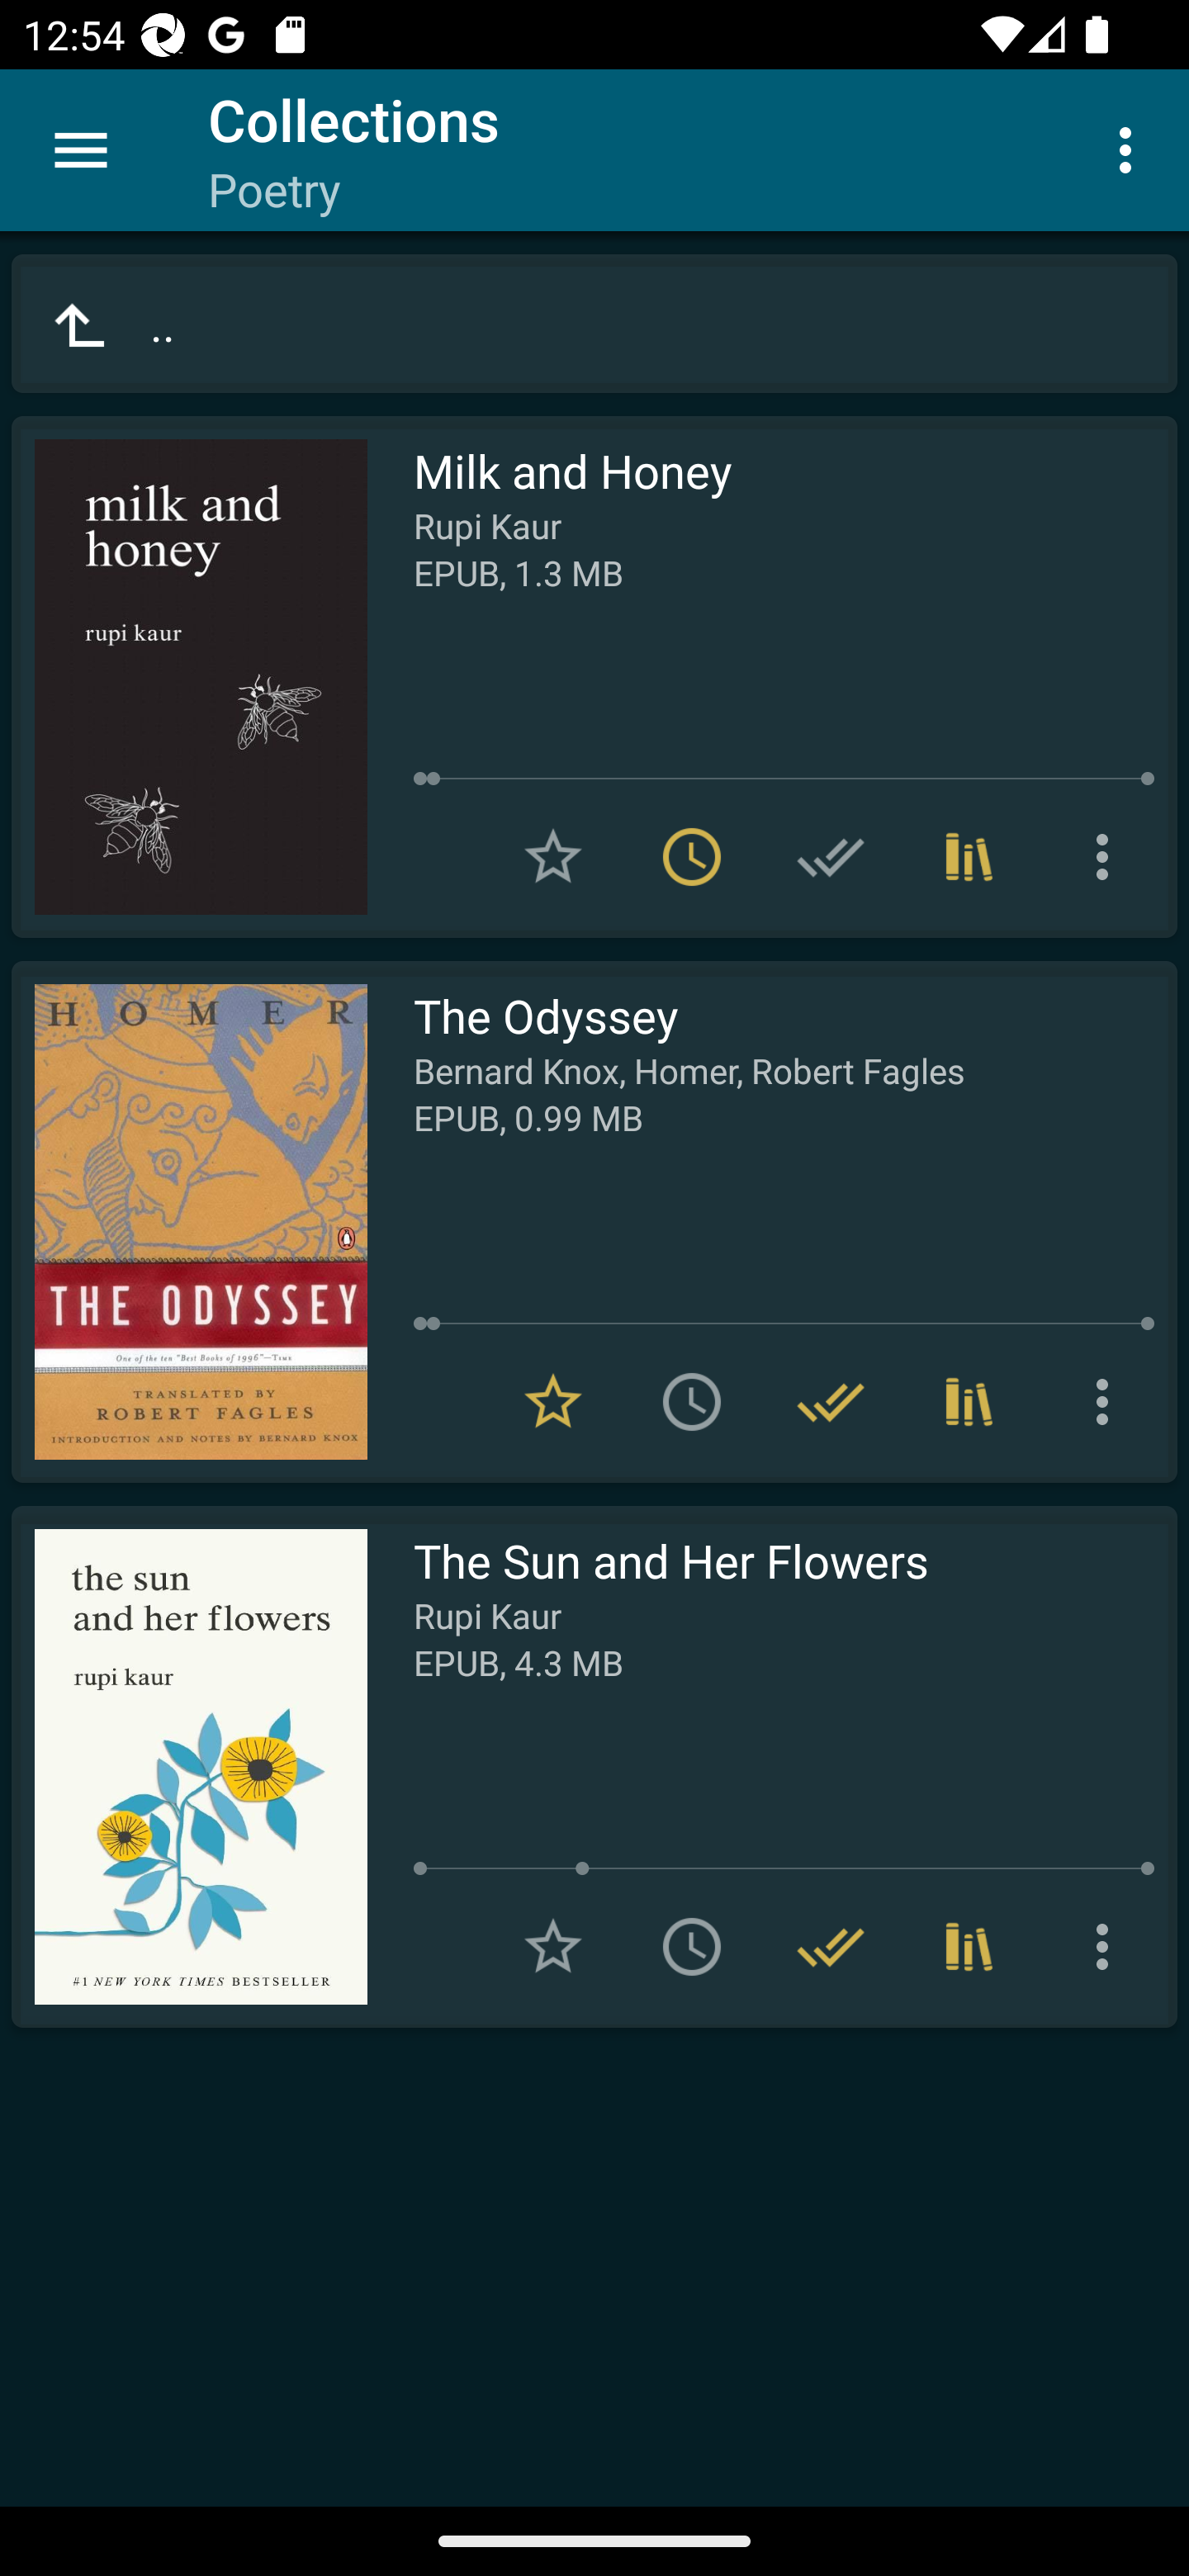 This screenshot has width=1189, height=2576. Describe the element at coordinates (1108, 857) in the screenshot. I see `More options` at that location.